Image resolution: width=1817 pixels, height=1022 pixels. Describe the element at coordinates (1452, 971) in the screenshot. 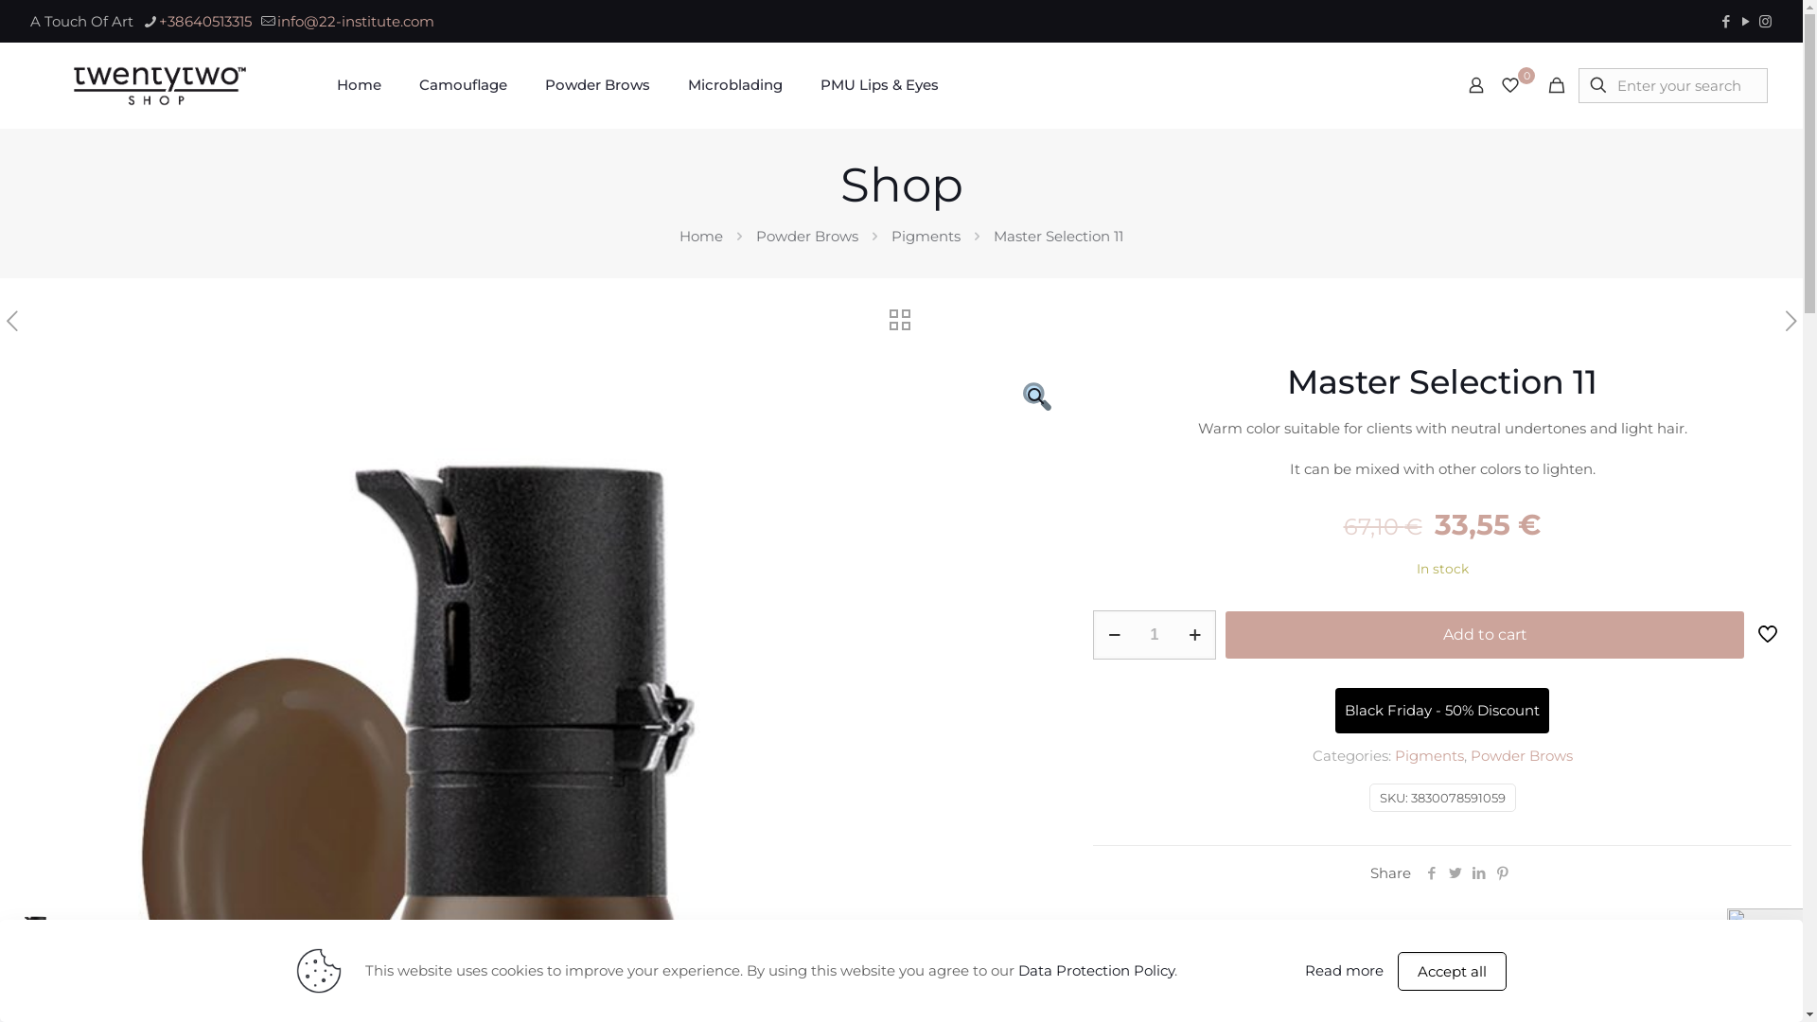

I see `Accept all` at that location.